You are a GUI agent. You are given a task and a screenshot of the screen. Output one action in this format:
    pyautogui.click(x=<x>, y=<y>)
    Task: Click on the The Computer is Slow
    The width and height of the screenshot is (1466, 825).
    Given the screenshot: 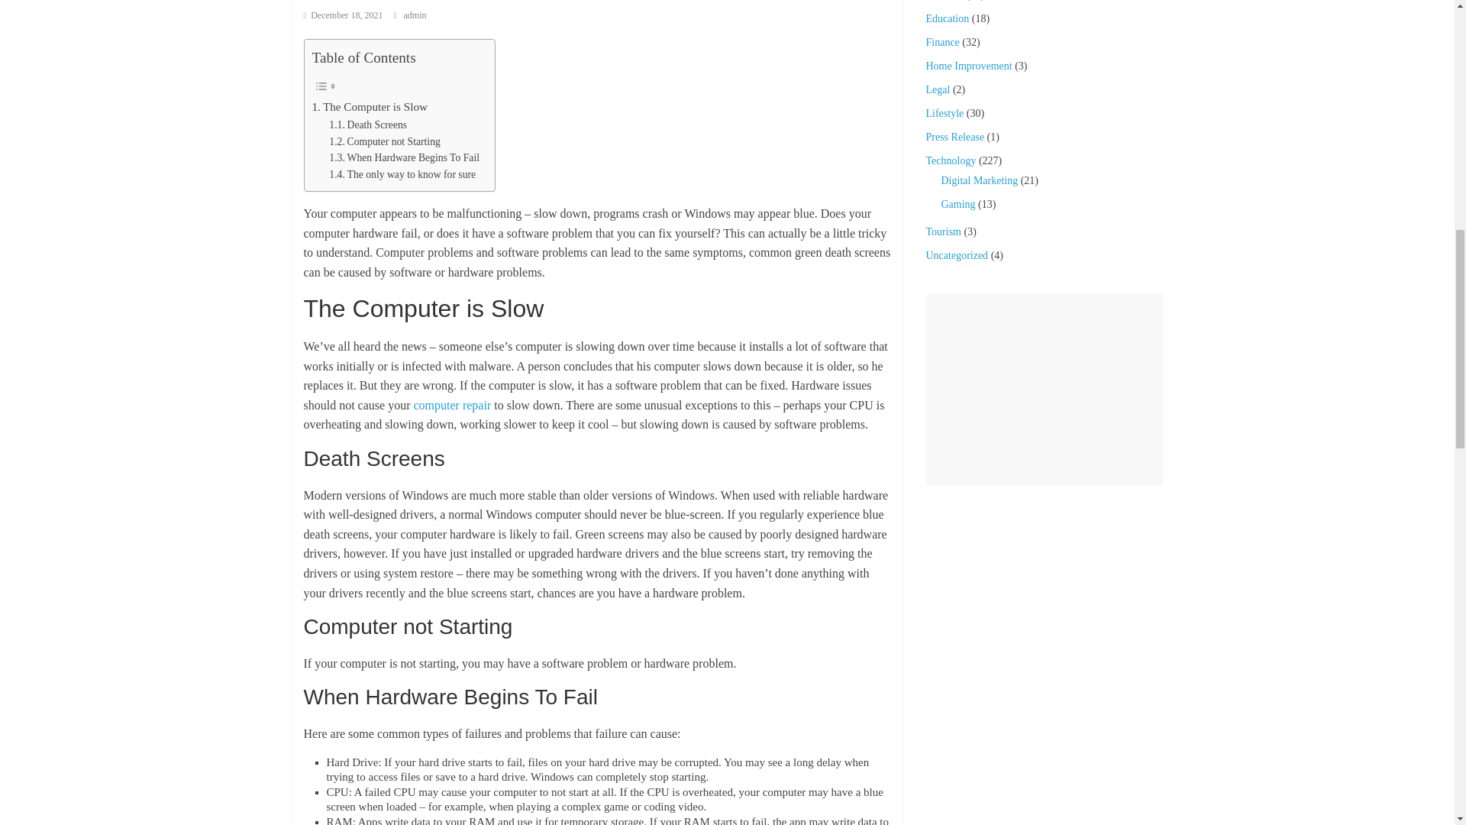 What is the action you would take?
    pyautogui.click(x=370, y=107)
    